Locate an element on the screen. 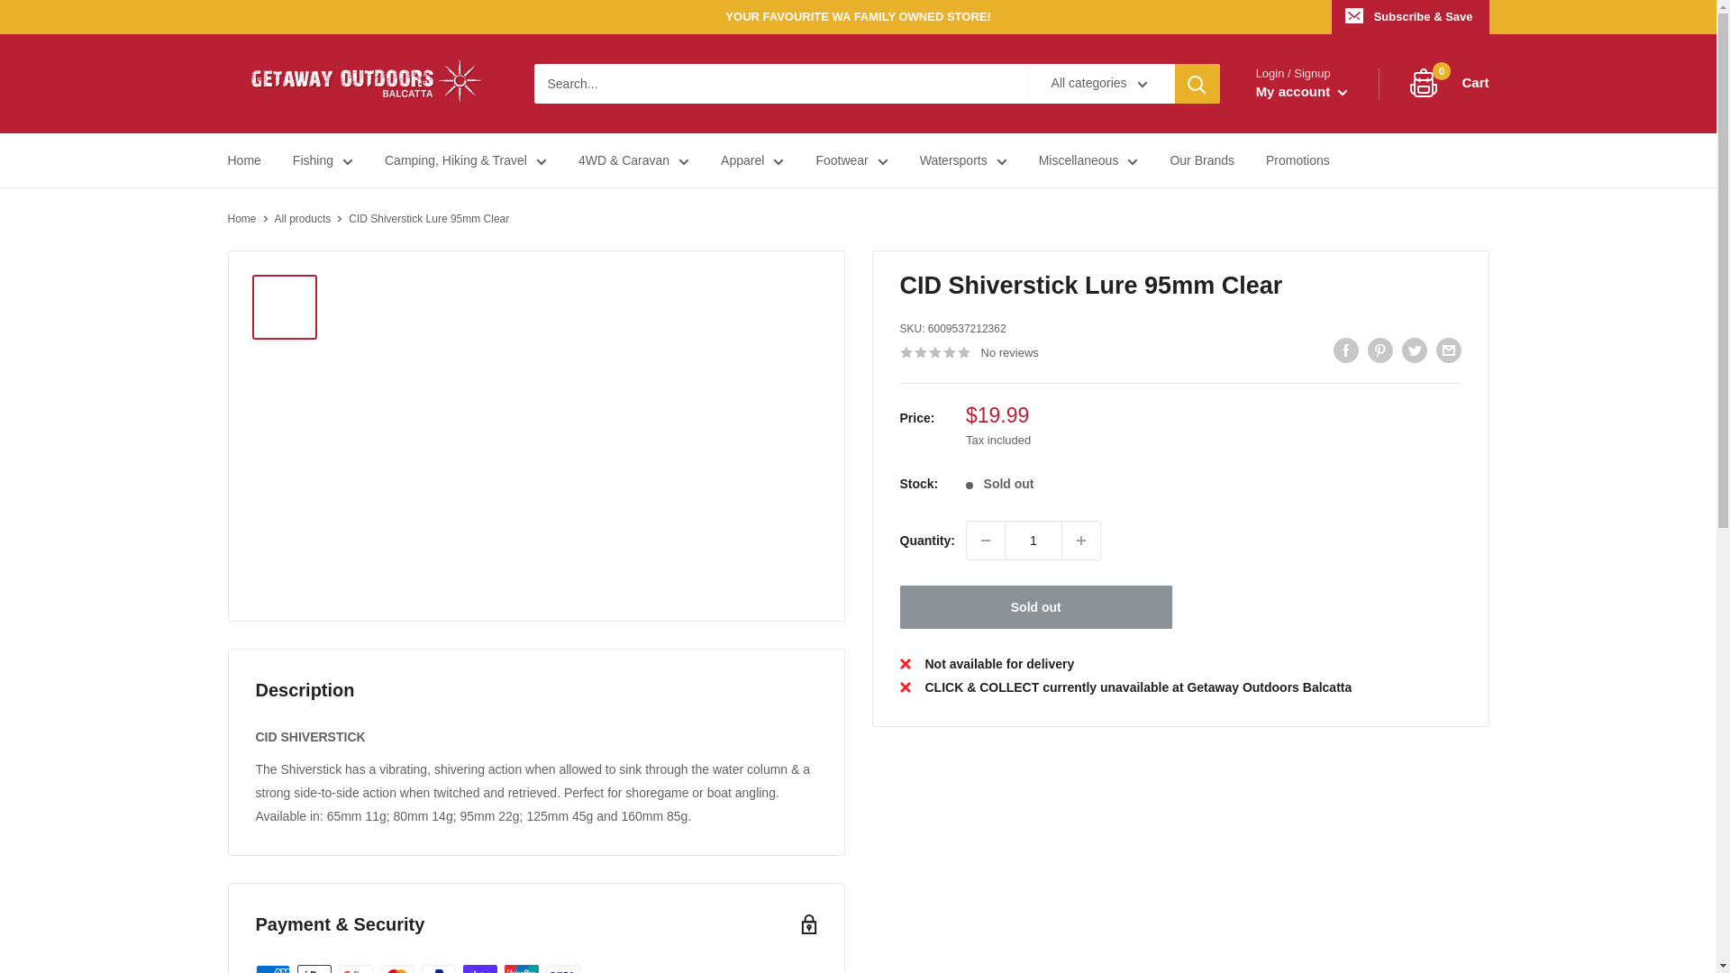  Decrease quantity by 1 is located at coordinates (986, 541).